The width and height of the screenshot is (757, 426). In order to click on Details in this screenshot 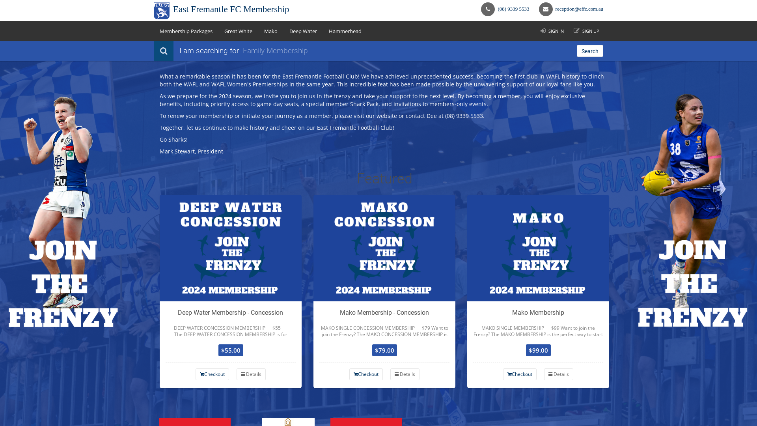, I will do `click(405, 374)`.